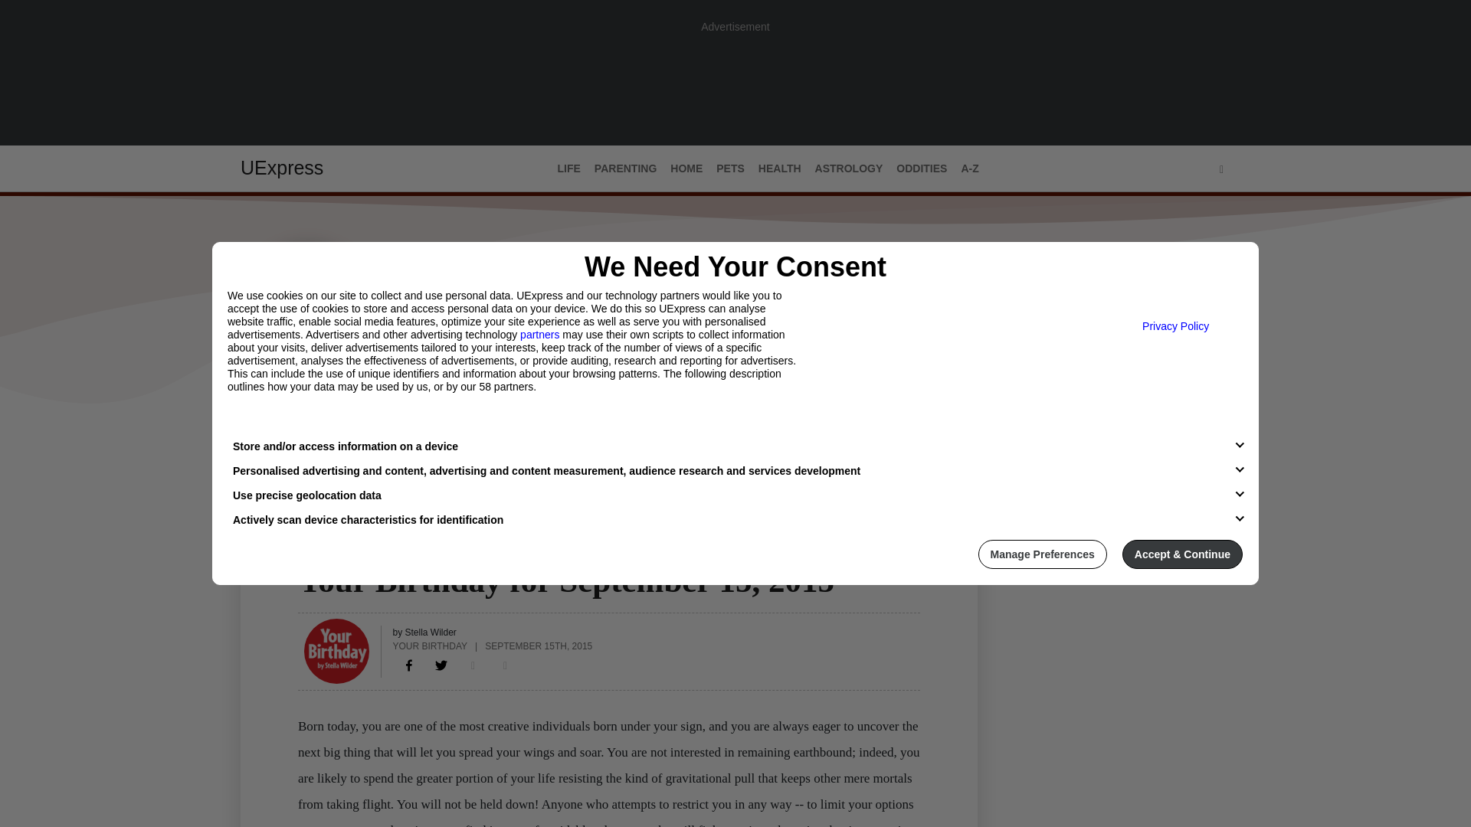 Image resolution: width=1471 pixels, height=827 pixels. What do you see at coordinates (686, 168) in the screenshot?
I see `HOME` at bounding box center [686, 168].